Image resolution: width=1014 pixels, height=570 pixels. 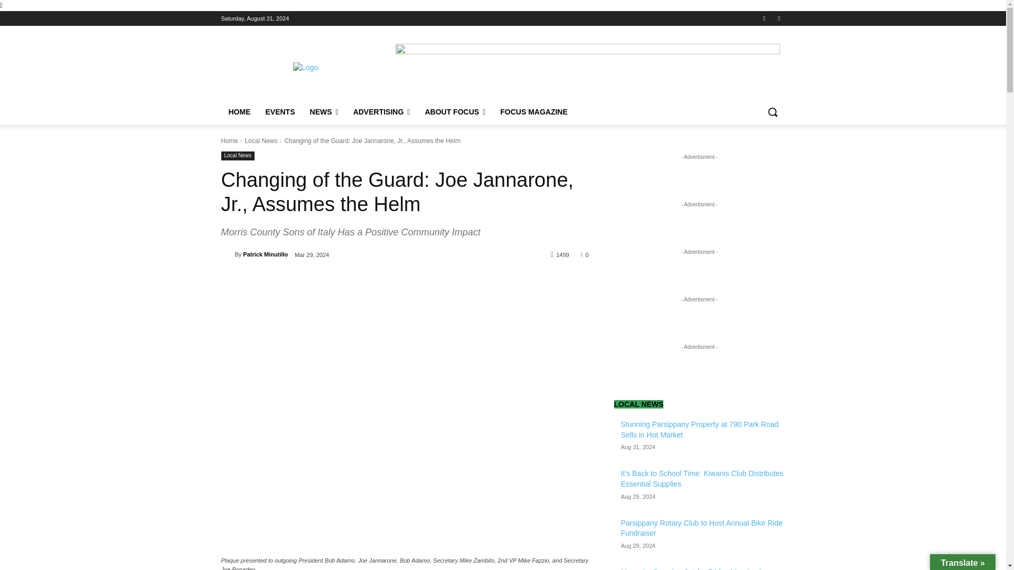 I want to click on Twitter, so click(x=778, y=18).